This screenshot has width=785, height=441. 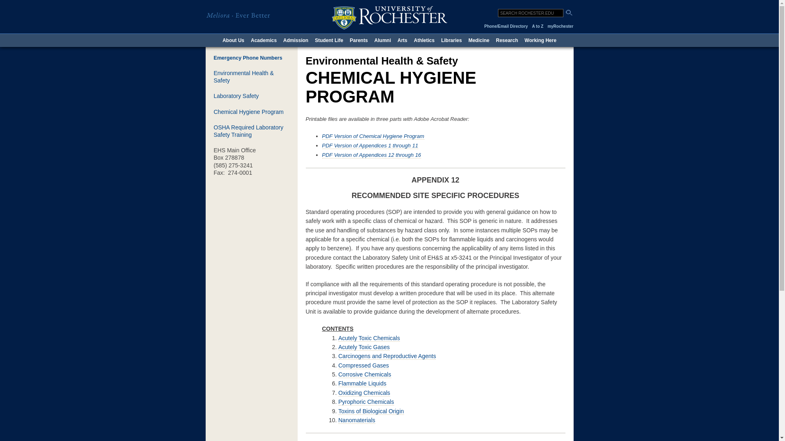 What do you see at coordinates (364, 347) in the screenshot?
I see `Acutely Toxic Gases` at bounding box center [364, 347].